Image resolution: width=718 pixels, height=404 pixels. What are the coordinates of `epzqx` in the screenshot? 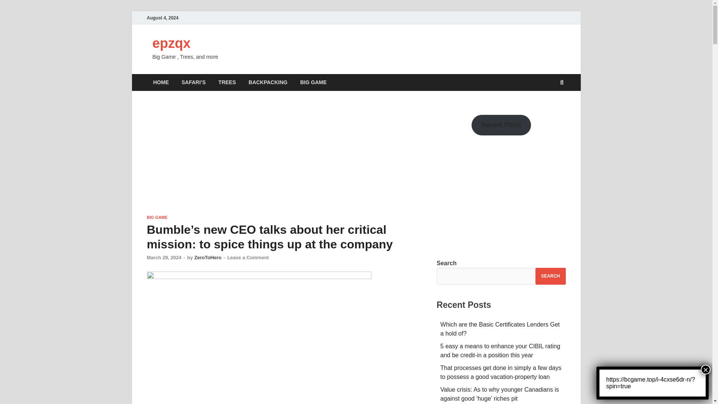 It's located at (171, 43).